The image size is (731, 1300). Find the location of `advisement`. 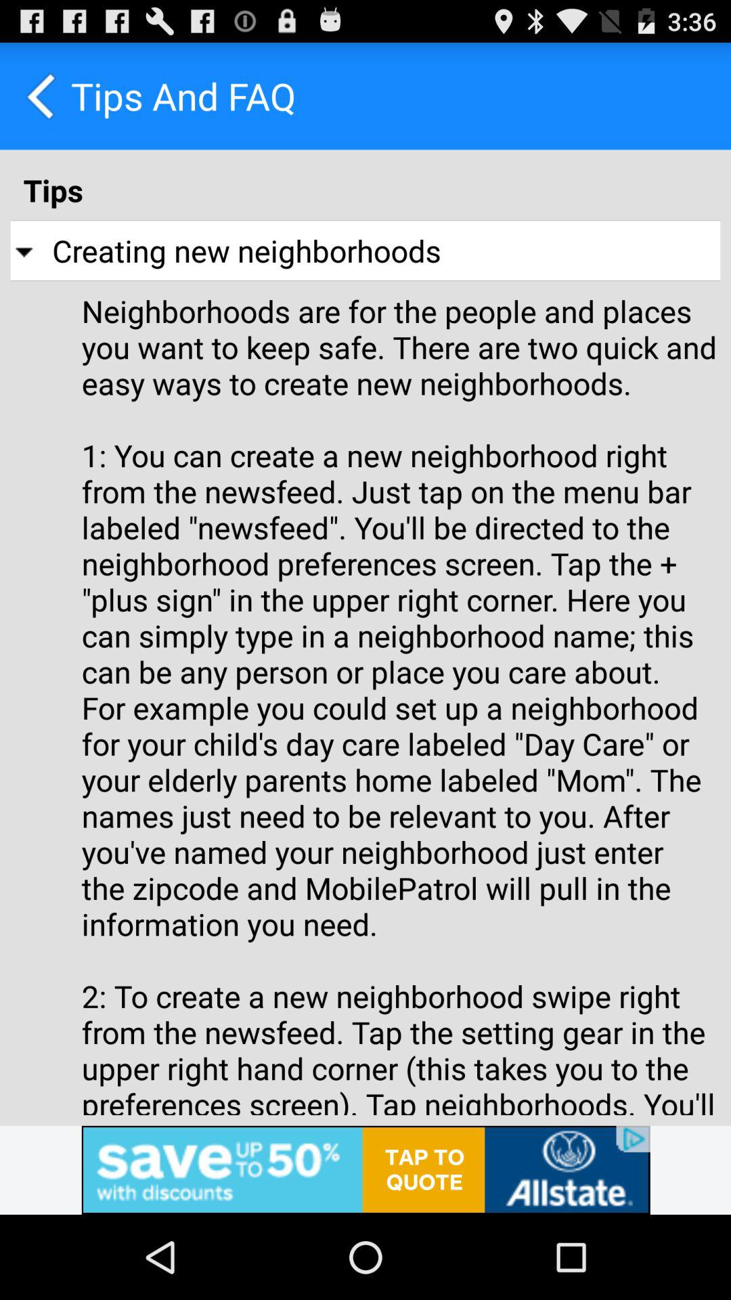

advisement is located at coordinates (365, 1170).